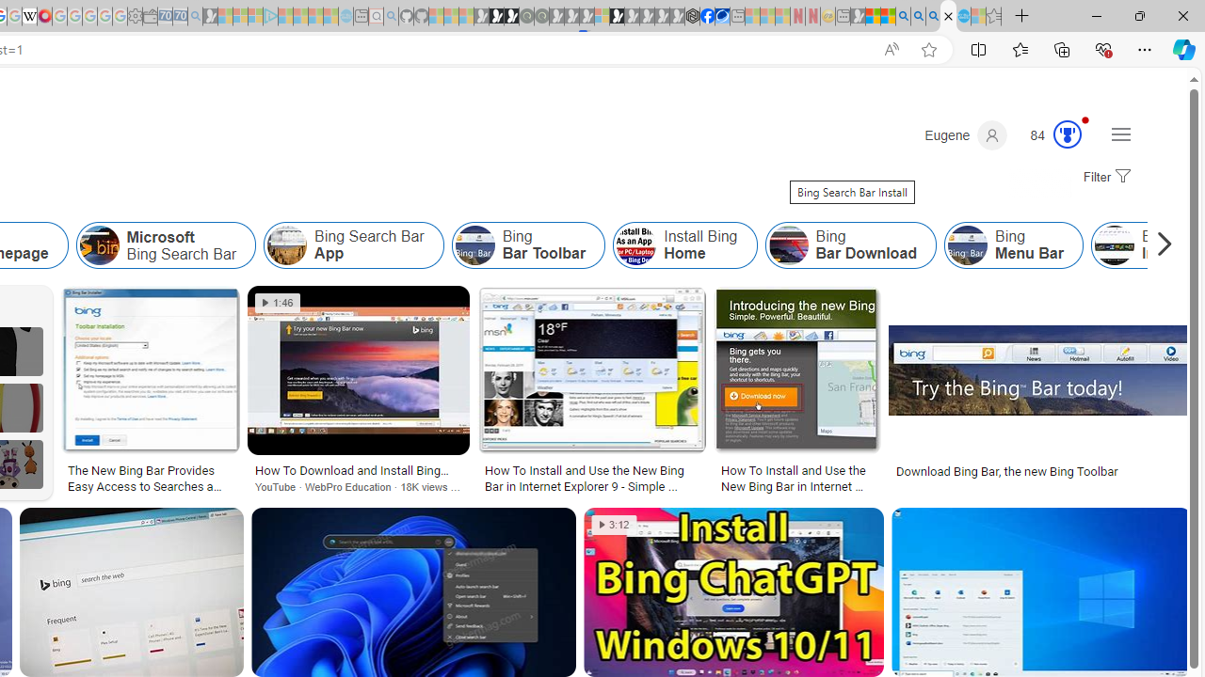 This screenshot has width=1205, height=677. What do you see at coordinates (684, 244) in the screenshot?
I see `Install Bing Home` at bounding box center [684, 244].